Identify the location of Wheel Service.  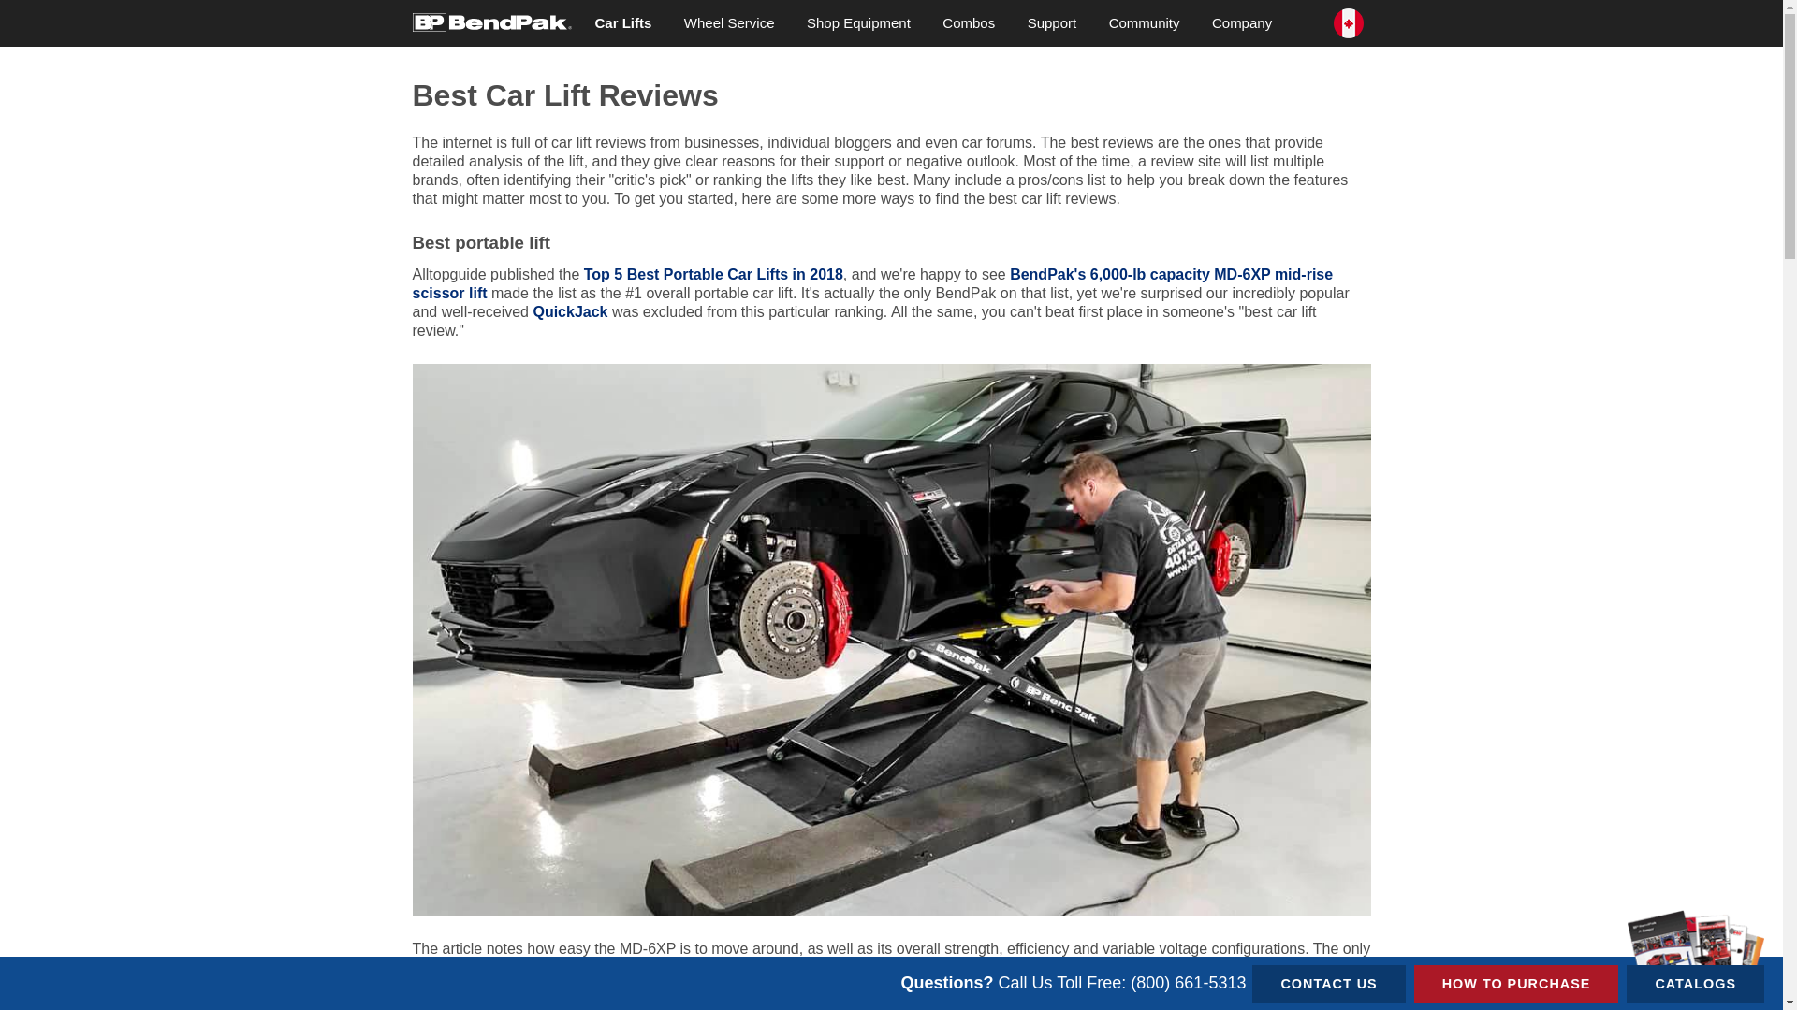
(729, 22).